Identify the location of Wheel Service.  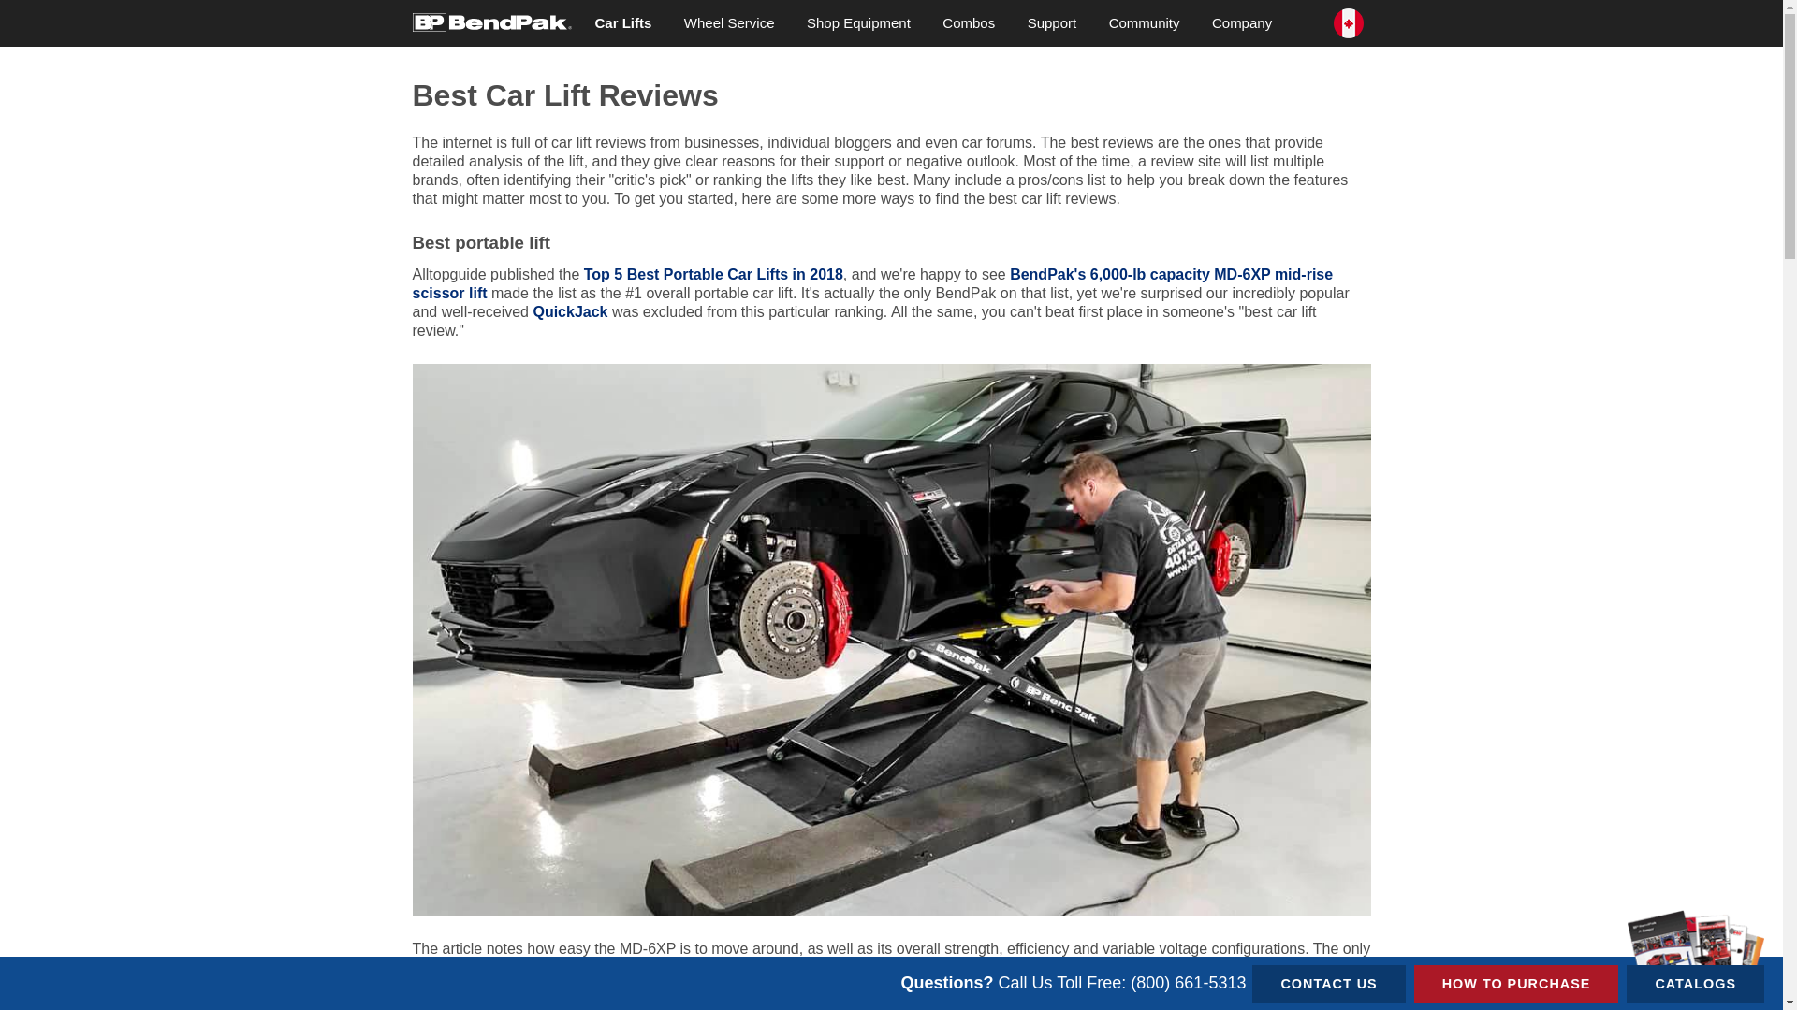
(729, 22).